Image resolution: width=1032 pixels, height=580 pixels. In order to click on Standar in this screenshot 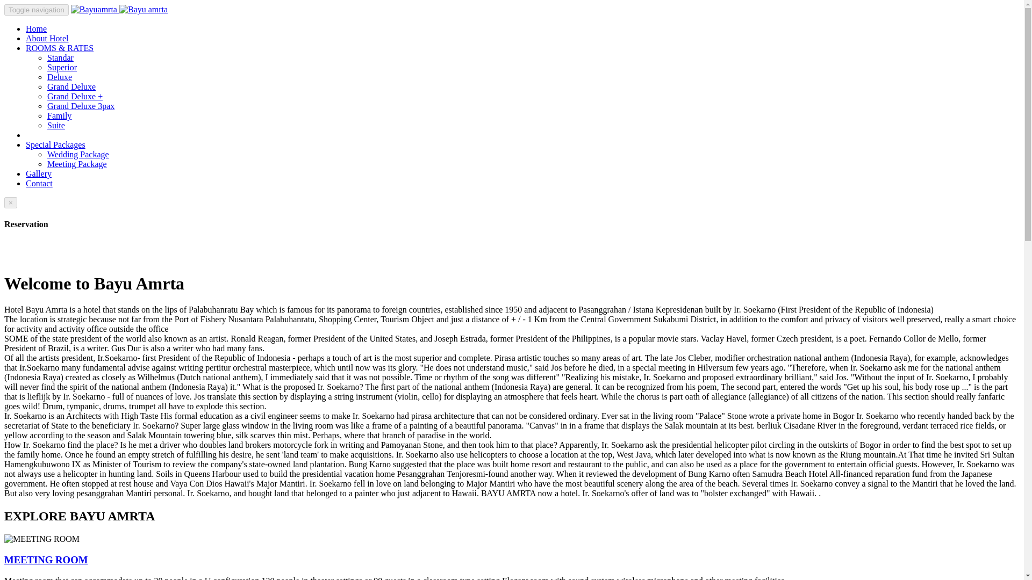, I will do `click(60, 57)`.